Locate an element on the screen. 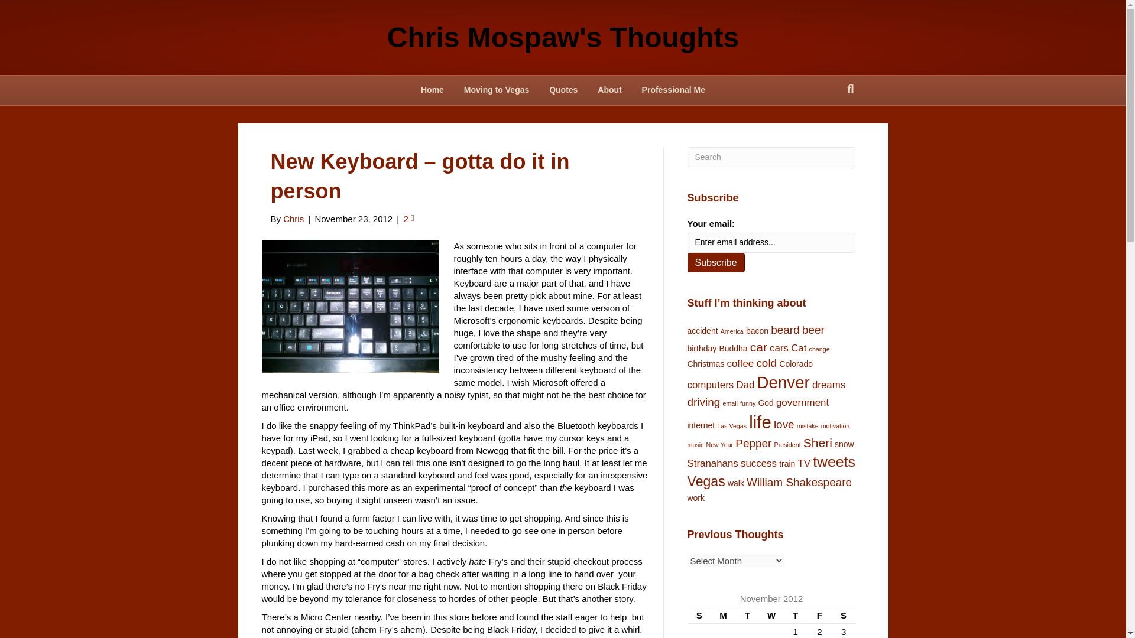 This screenshot has width=1135, height=638. Sunday is located at coordinates (699, 616).